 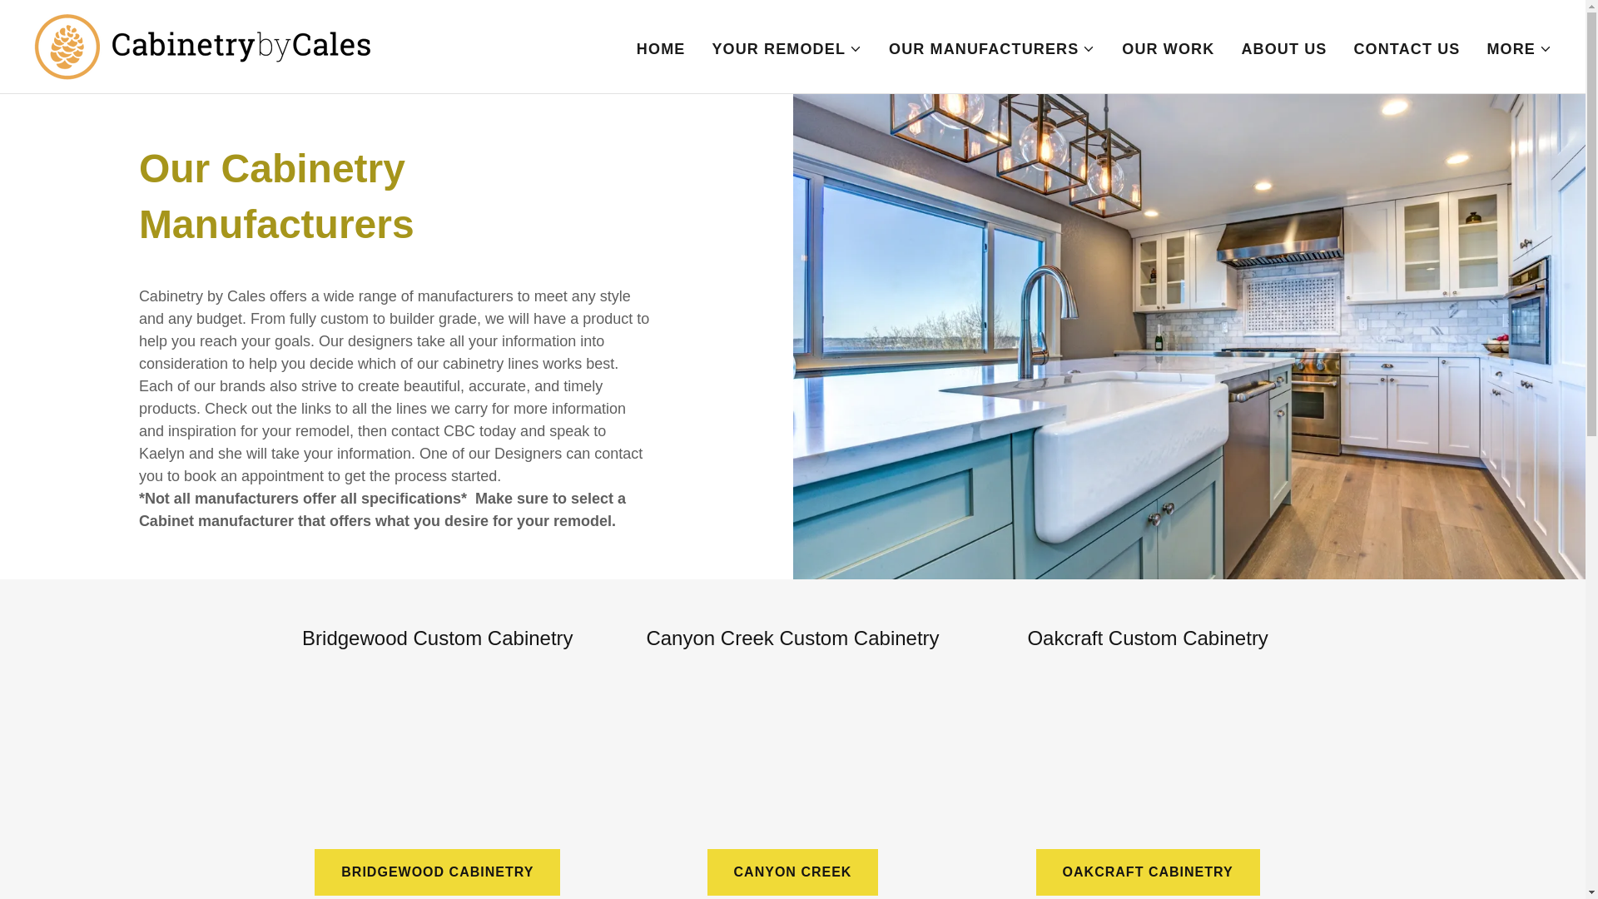 I want to click on Cabinetry by Cales, so click(x=201, y=45).